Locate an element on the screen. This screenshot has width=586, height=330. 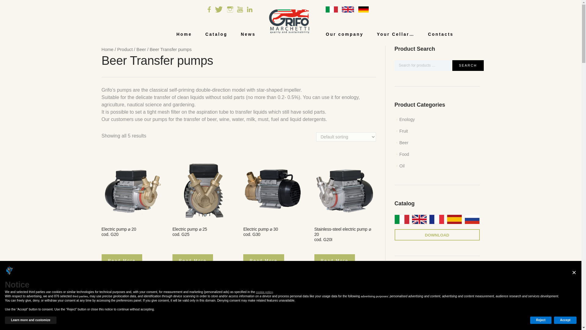
Read More is located at coordinates (121, 260).